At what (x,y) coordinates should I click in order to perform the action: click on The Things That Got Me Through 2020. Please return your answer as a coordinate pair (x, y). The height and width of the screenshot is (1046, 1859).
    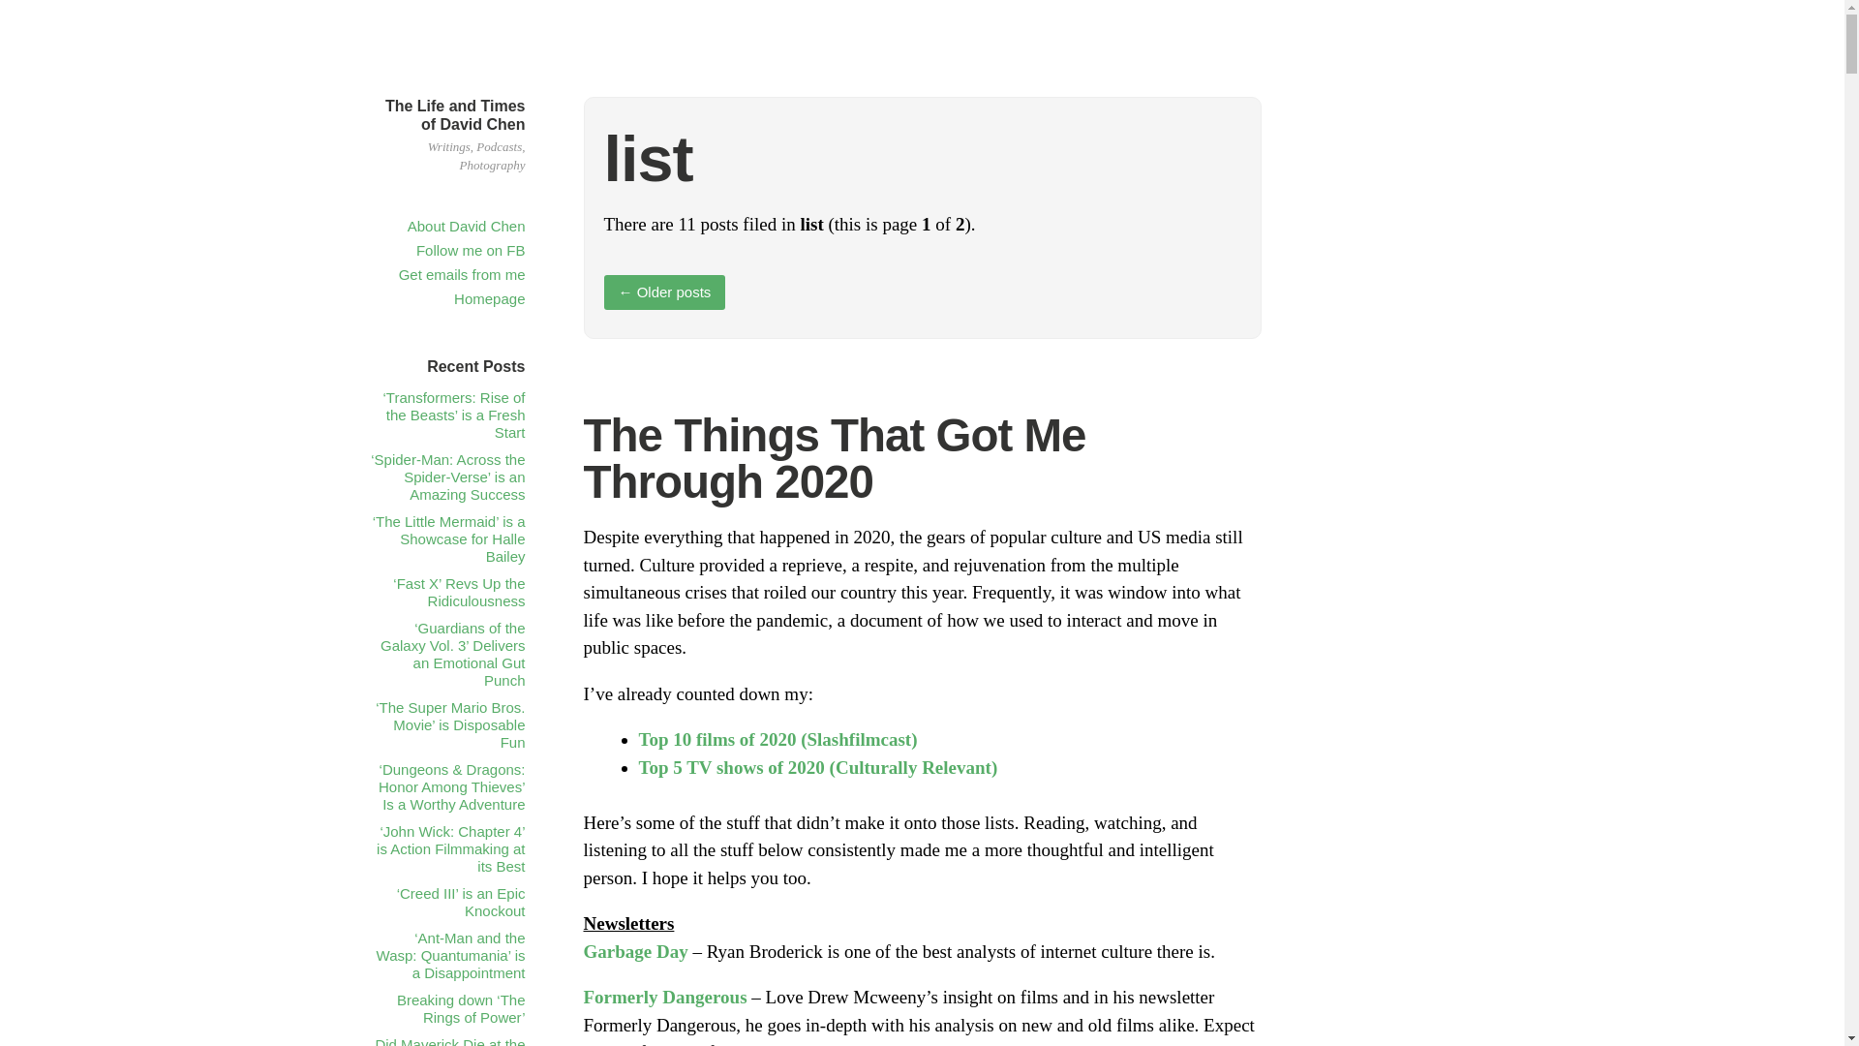
    Looking at the image, I should click on (835, 458).